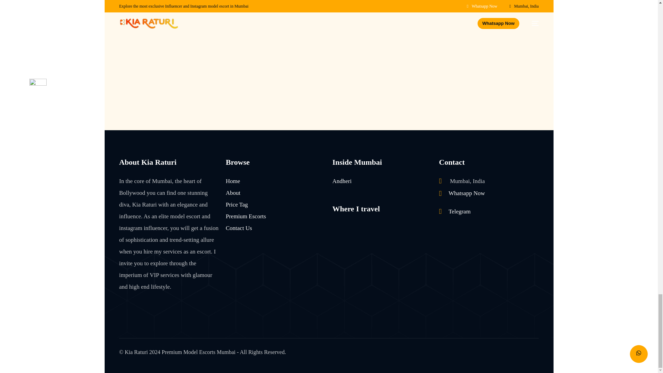  I want to click on Premium Escorts, so click(246, 216).